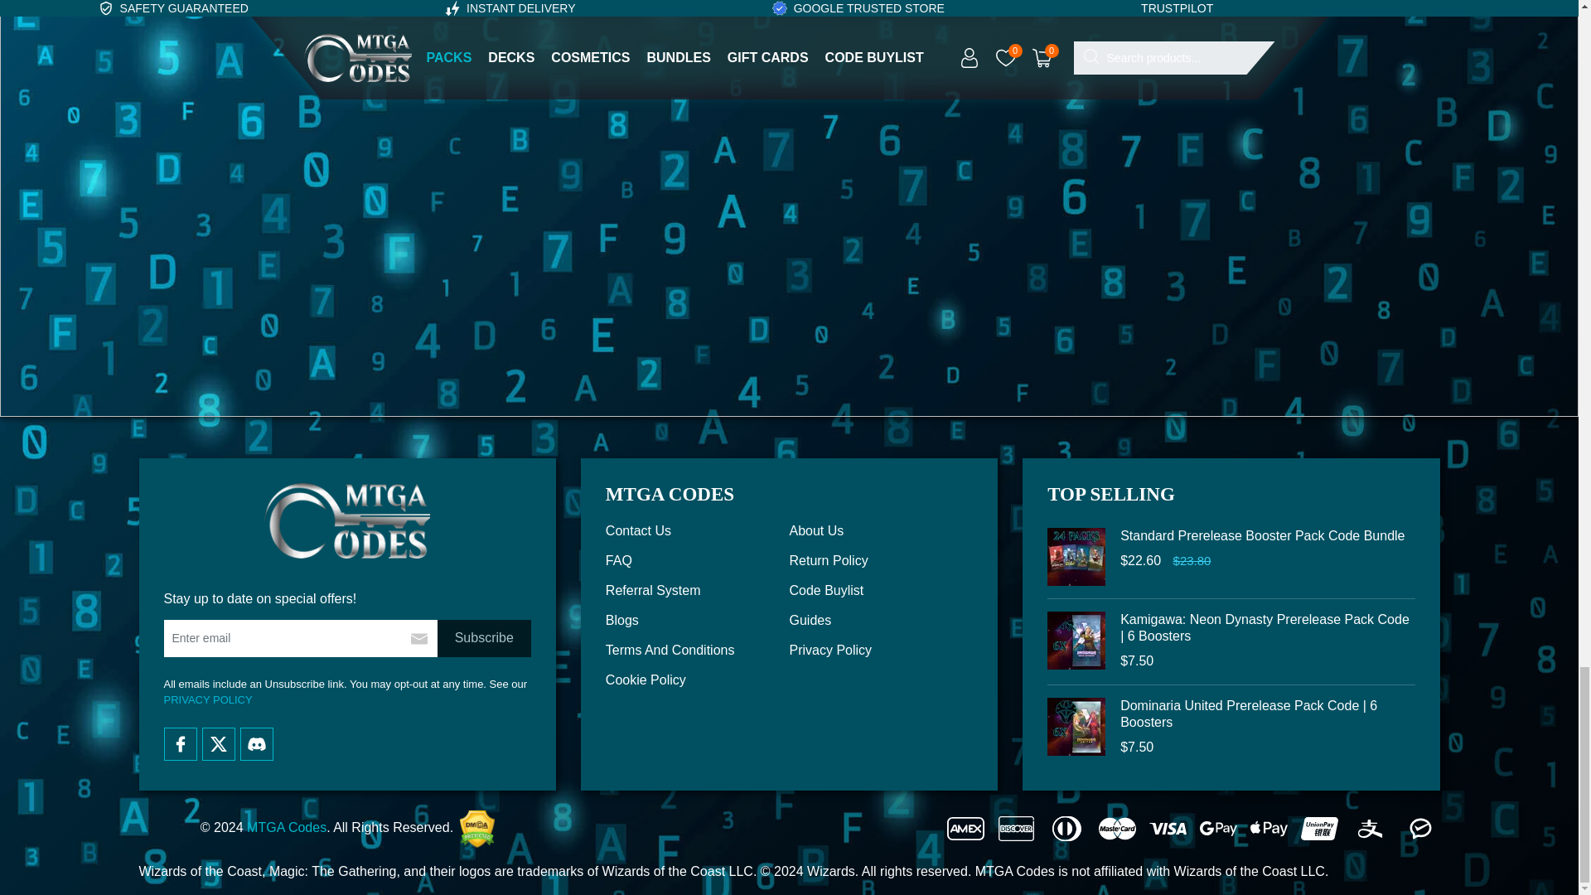 This screenshot has height=895, width=1591. What do you see at coordinates (1066, 829) in the screenshot?
I see `Diners Club` at bounding box center [1066, 829].